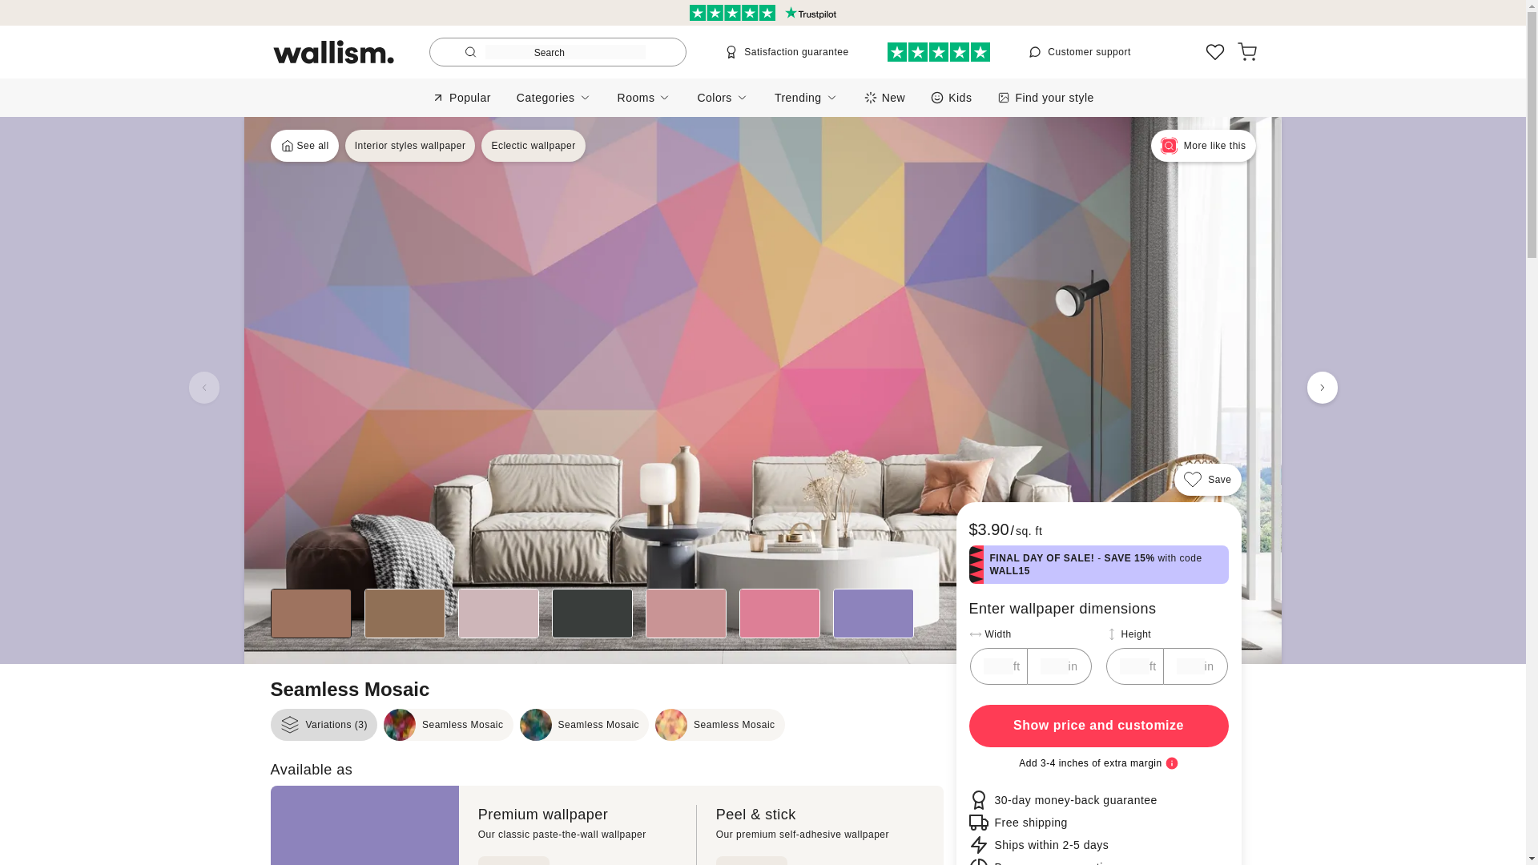 This screenshot has width=1538, height=865. Describe the element at coordinates (304, 146) in the screenshot. I see `See all` at that location.